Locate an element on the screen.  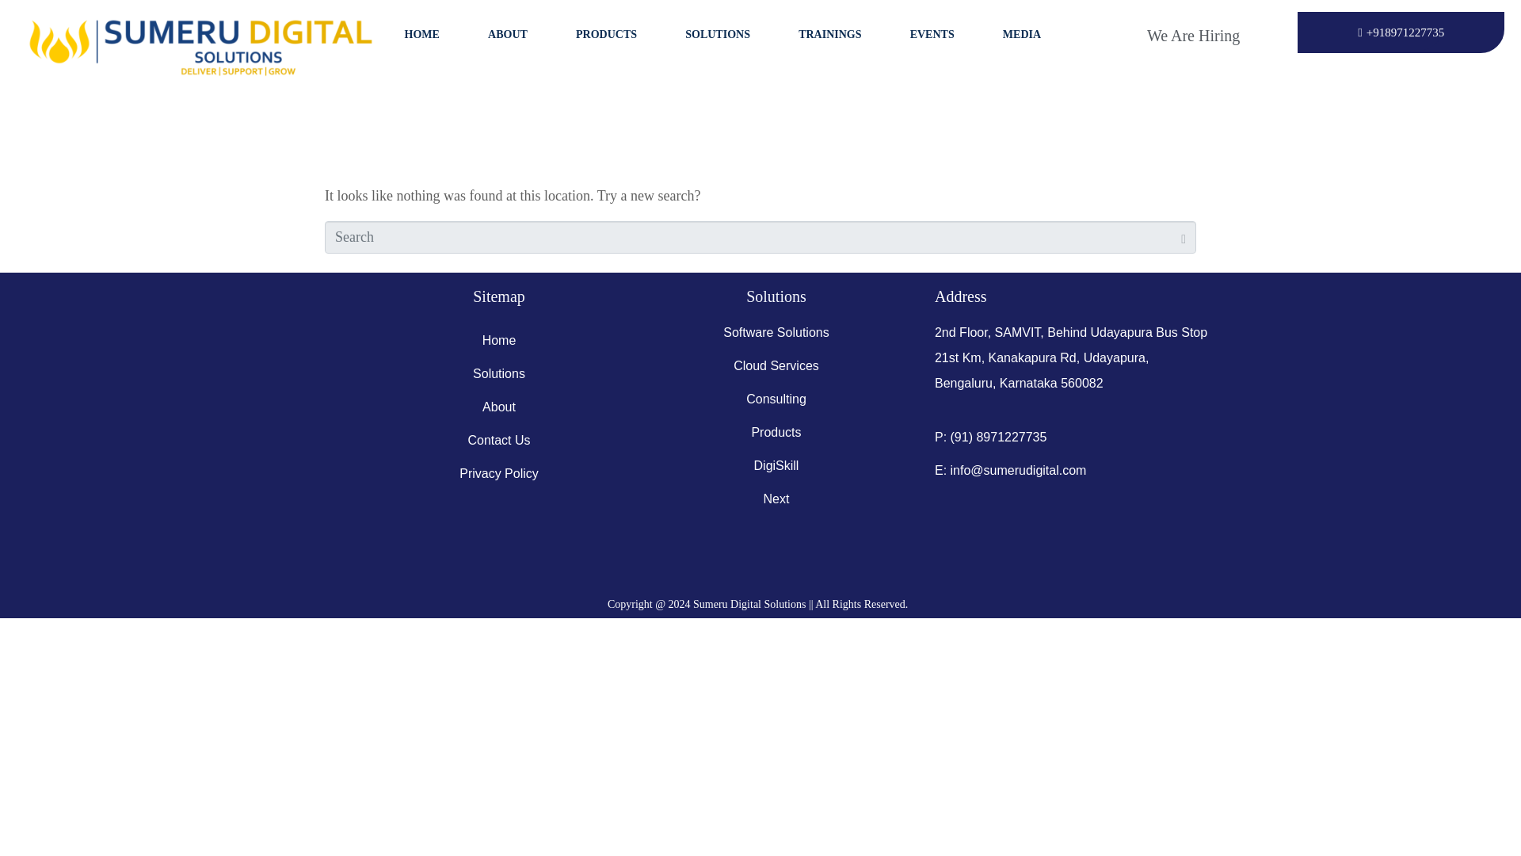
TRAININGS is located at coordinates (829, 34).